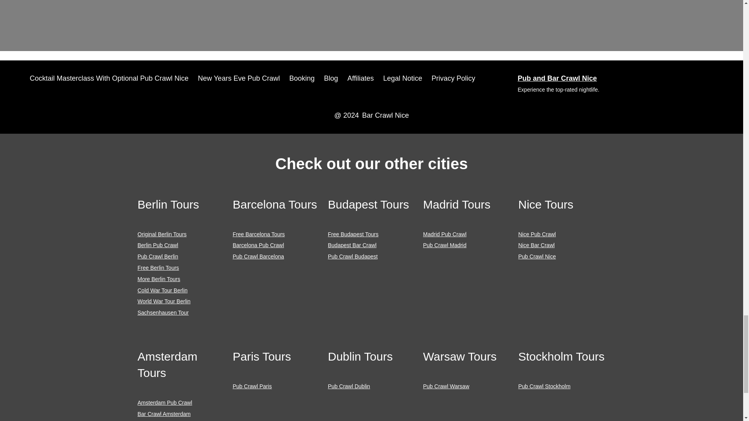 This screenshot has width=749, height=421. Describe the element at coordinates (330, 78) in the screenshot. I see `Blog` at that location.